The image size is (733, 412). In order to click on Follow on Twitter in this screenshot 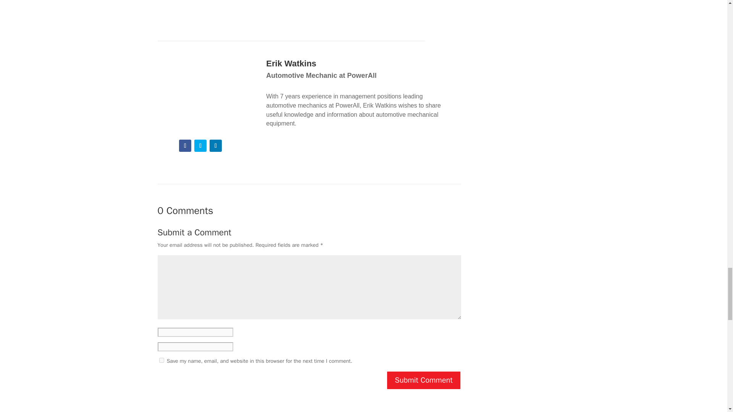, I will do `click(200, 146)`.